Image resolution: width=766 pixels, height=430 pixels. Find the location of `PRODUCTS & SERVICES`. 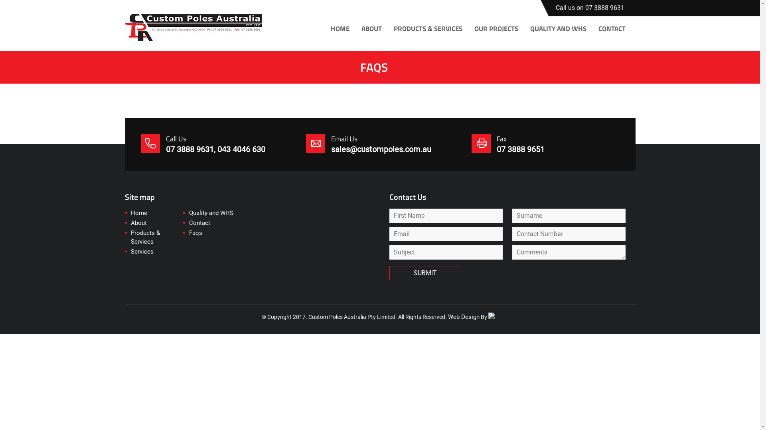

PRODUCTS & SERVICES is located at coordinates (428, 29).